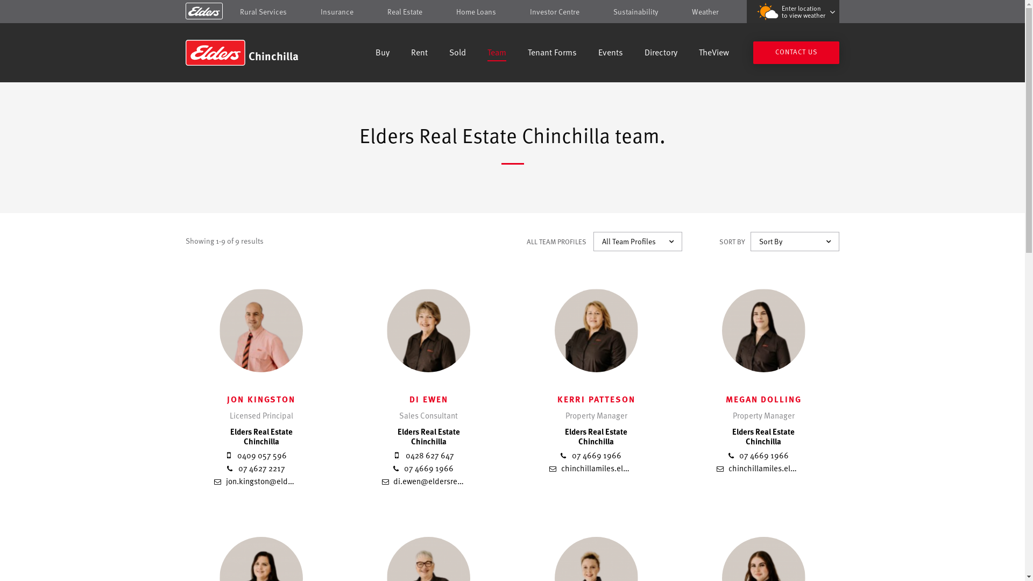 This screenshot has height=581, width=1033. What do you see at coordinates (512, 12) in the screenshot?
I see `Skip to content` at bounding box center [512, 12].